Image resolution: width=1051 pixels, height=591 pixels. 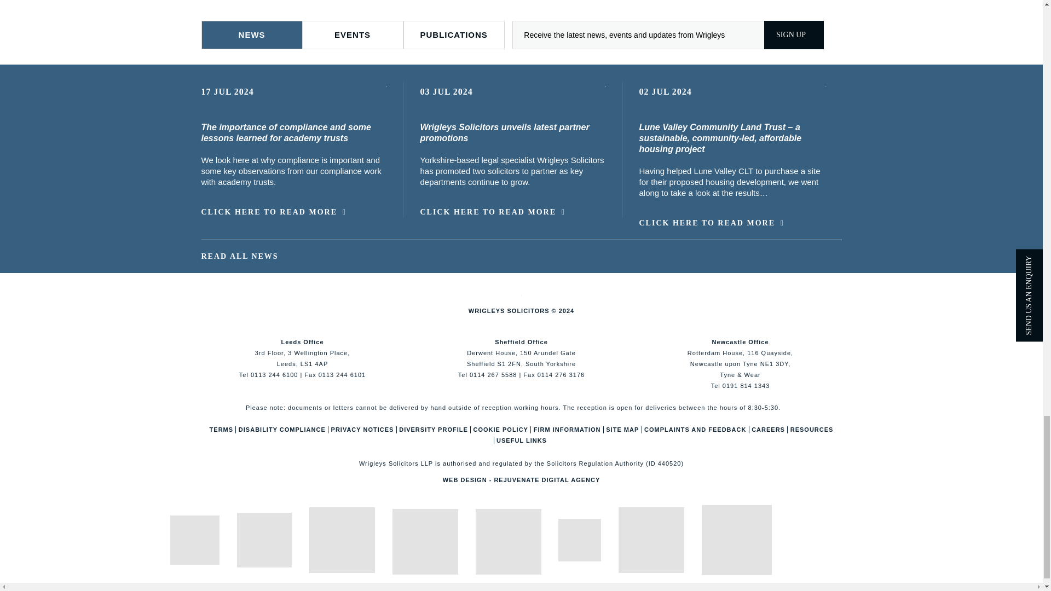 I want to click on Chambers High Net Worth, so click(x=425, y=541).